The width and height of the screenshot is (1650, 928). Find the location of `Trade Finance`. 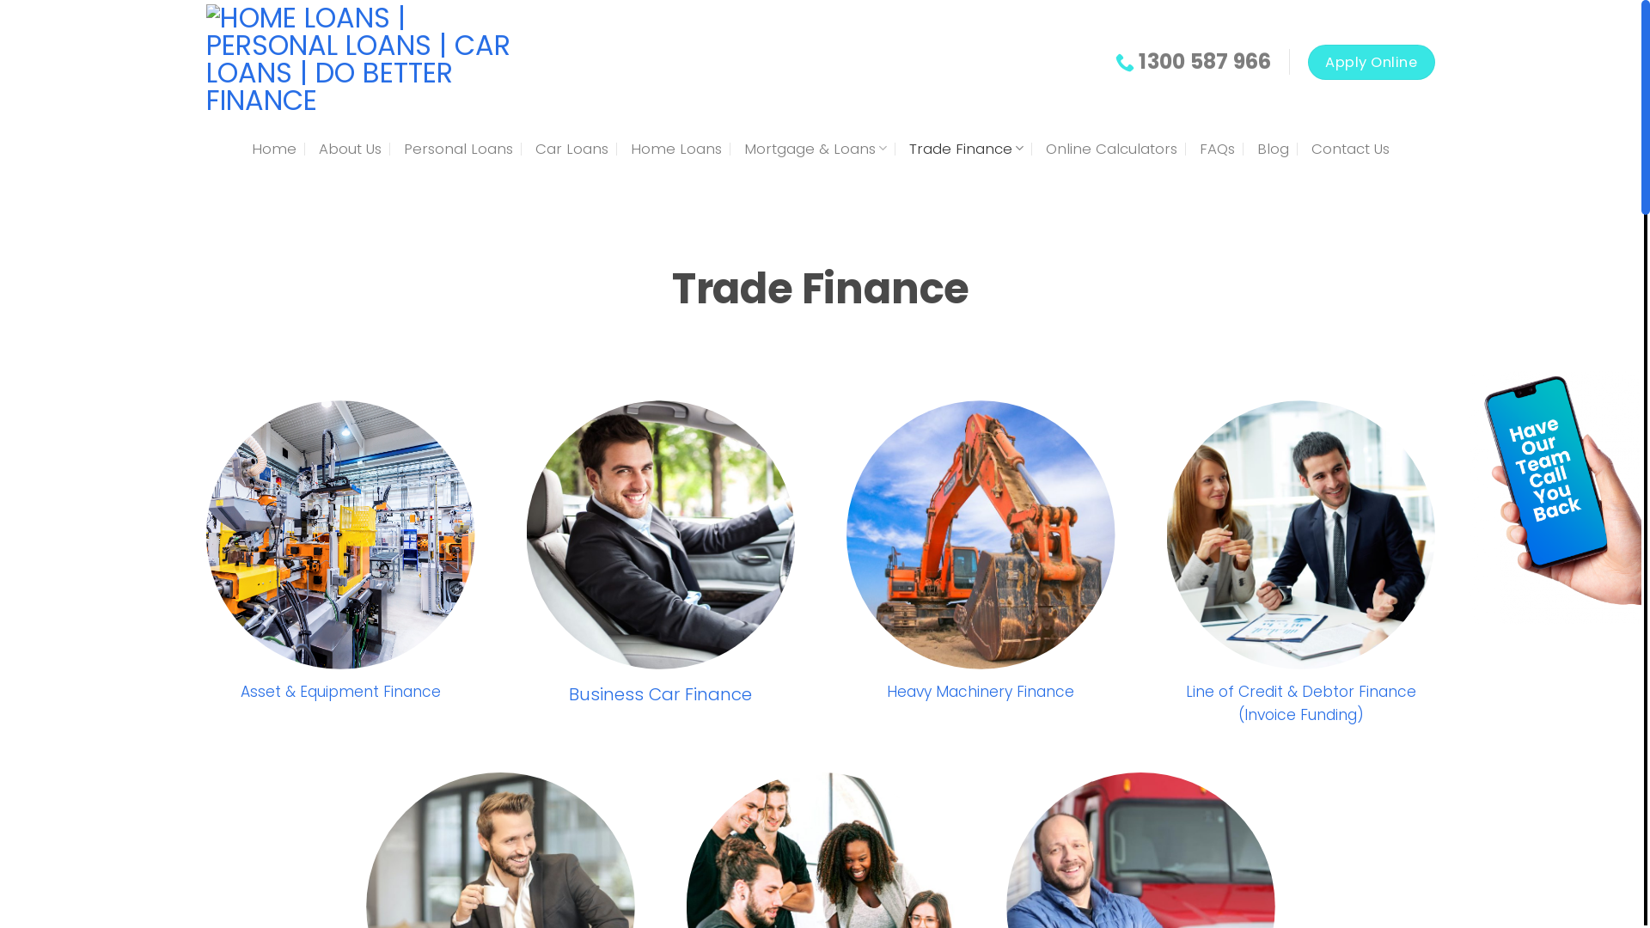

Trade Finance is located at coordinates (966, 148).